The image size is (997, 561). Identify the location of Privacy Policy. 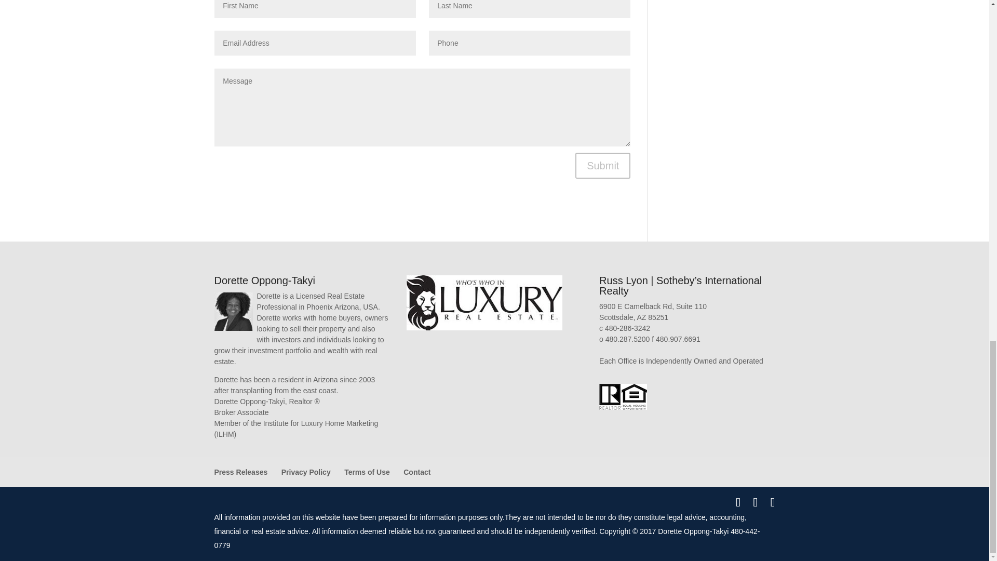
(306, 472).